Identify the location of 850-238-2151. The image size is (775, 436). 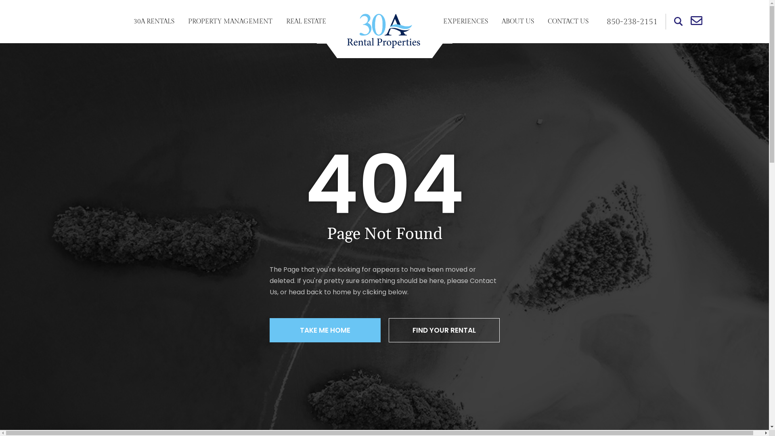
(632, 22).